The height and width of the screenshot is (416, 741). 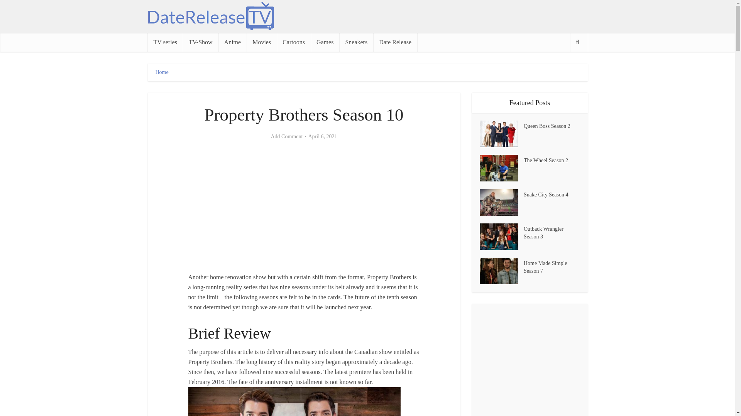 I want to click on TV series, so click(x=165, y=42).